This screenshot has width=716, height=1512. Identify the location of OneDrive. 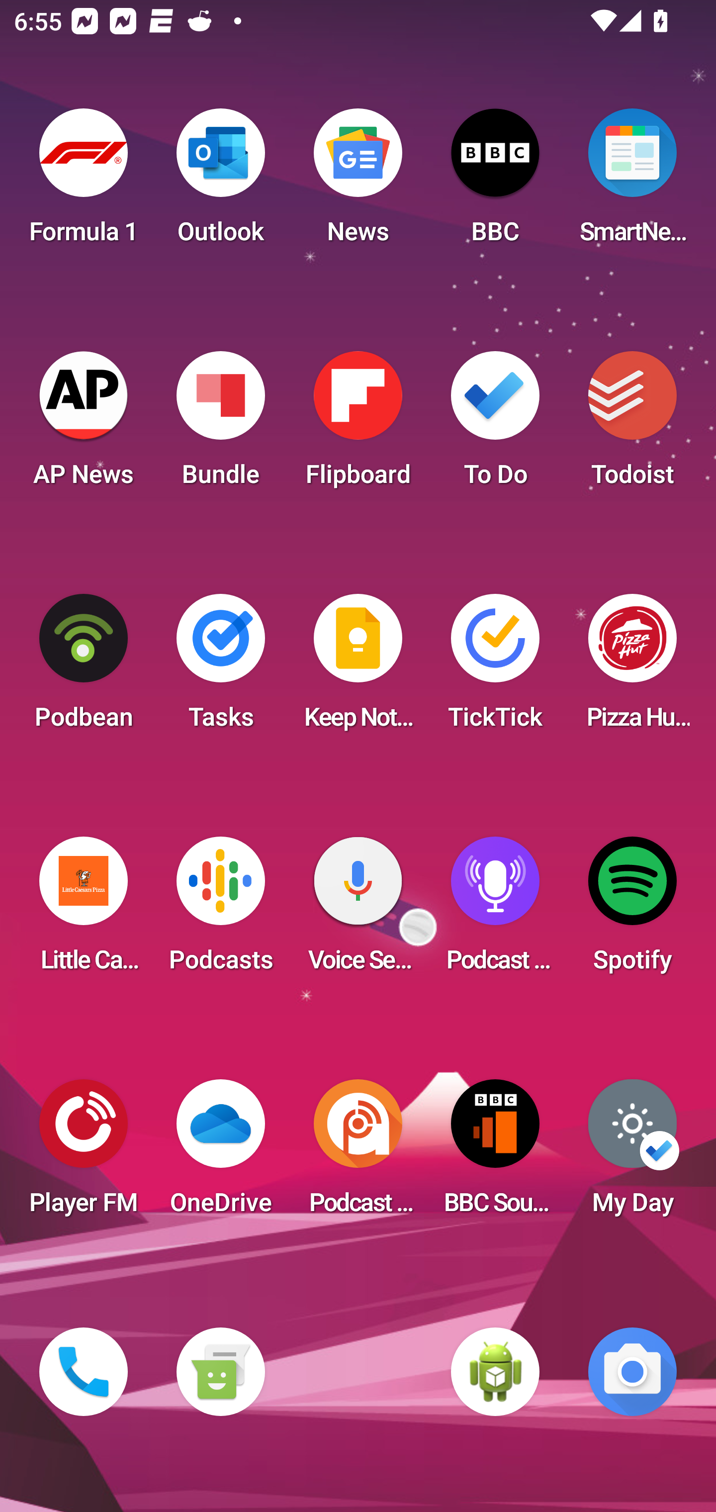
(220, 1153).